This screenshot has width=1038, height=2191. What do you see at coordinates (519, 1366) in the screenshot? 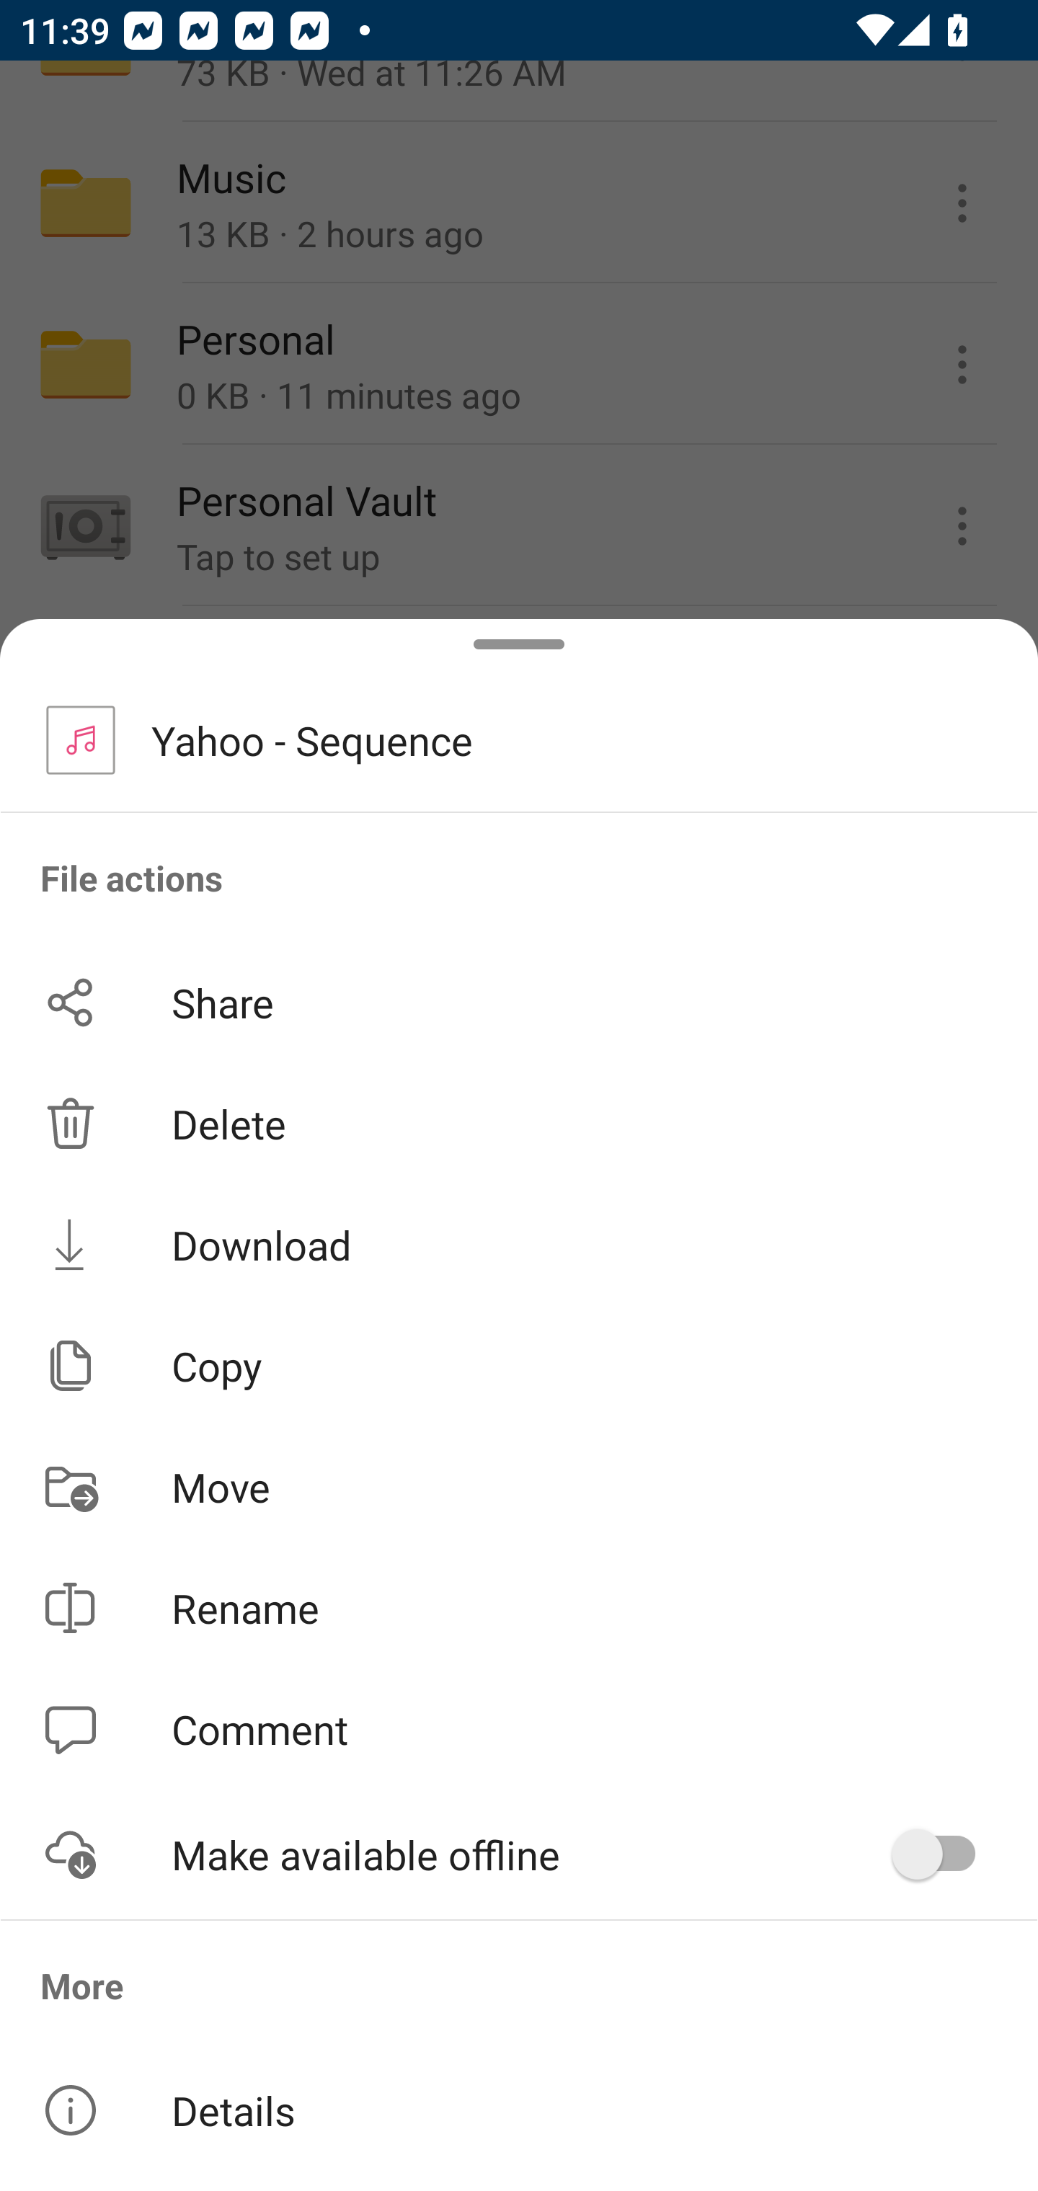
I see `Copy button Copy` at bounding box center [519, 1366].